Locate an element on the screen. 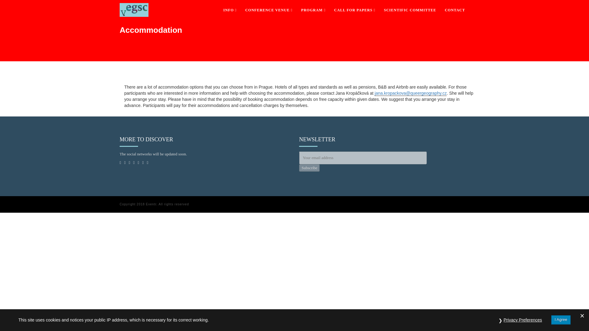 The height and width of the screenshot is (331, 589). INFO is located at coordinates (230, 10).